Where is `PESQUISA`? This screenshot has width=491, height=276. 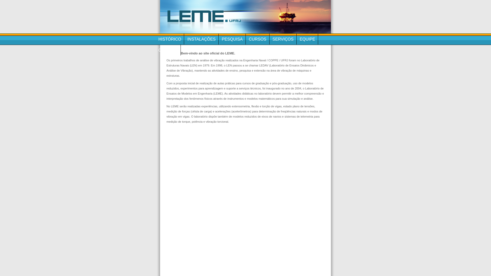
PESQUISA is located at coordinates (232, 39).